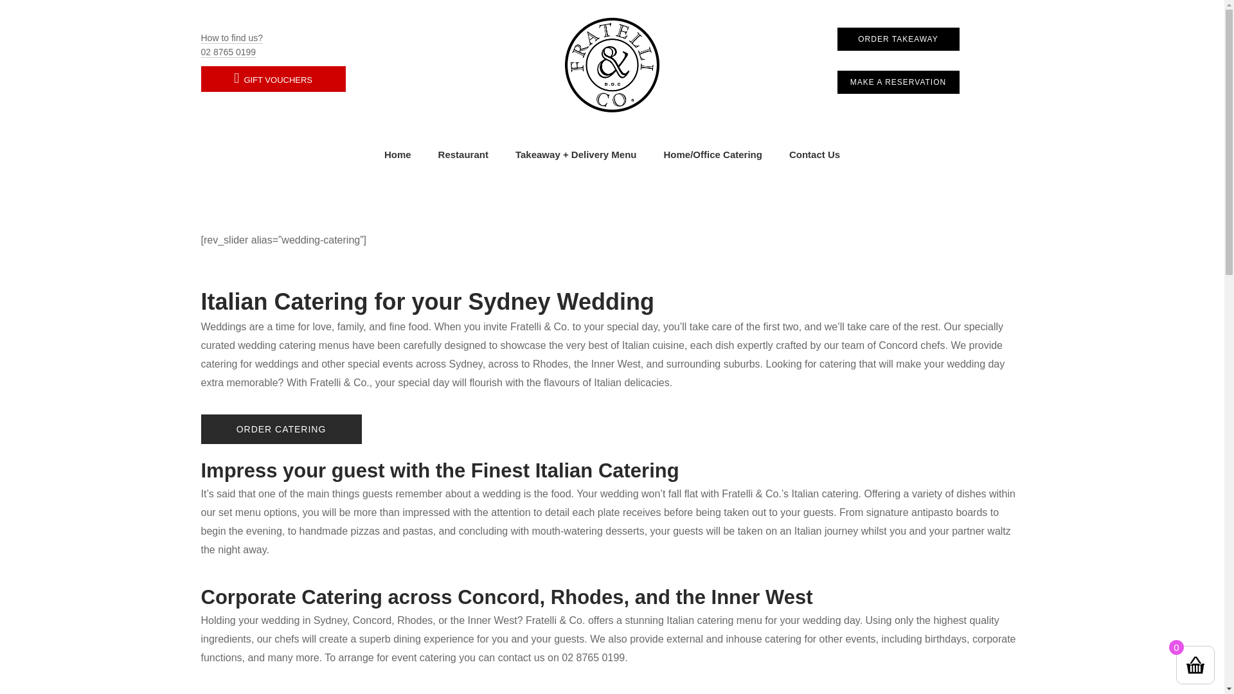 This screenshot has width=1234, height=694. Describe the element at coordinates (280, 429) in the screenshot. I see `Catering Cart` at that location.